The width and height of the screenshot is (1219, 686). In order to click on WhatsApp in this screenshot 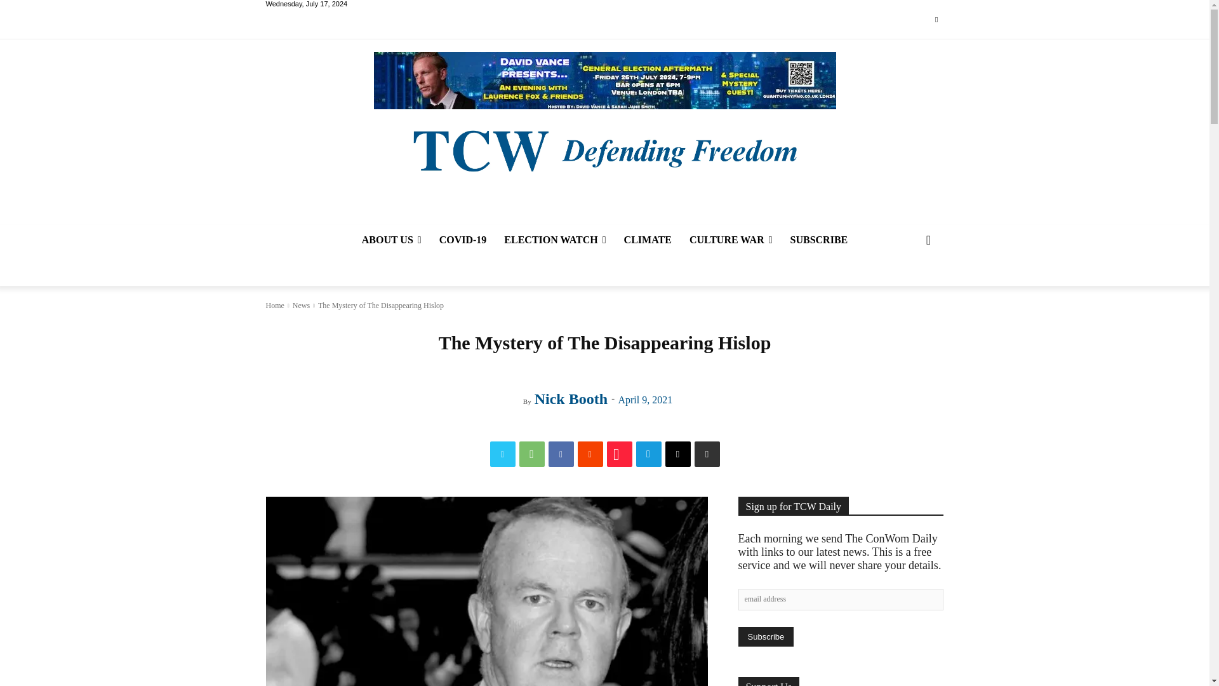, I will do `click(532, 454)`.